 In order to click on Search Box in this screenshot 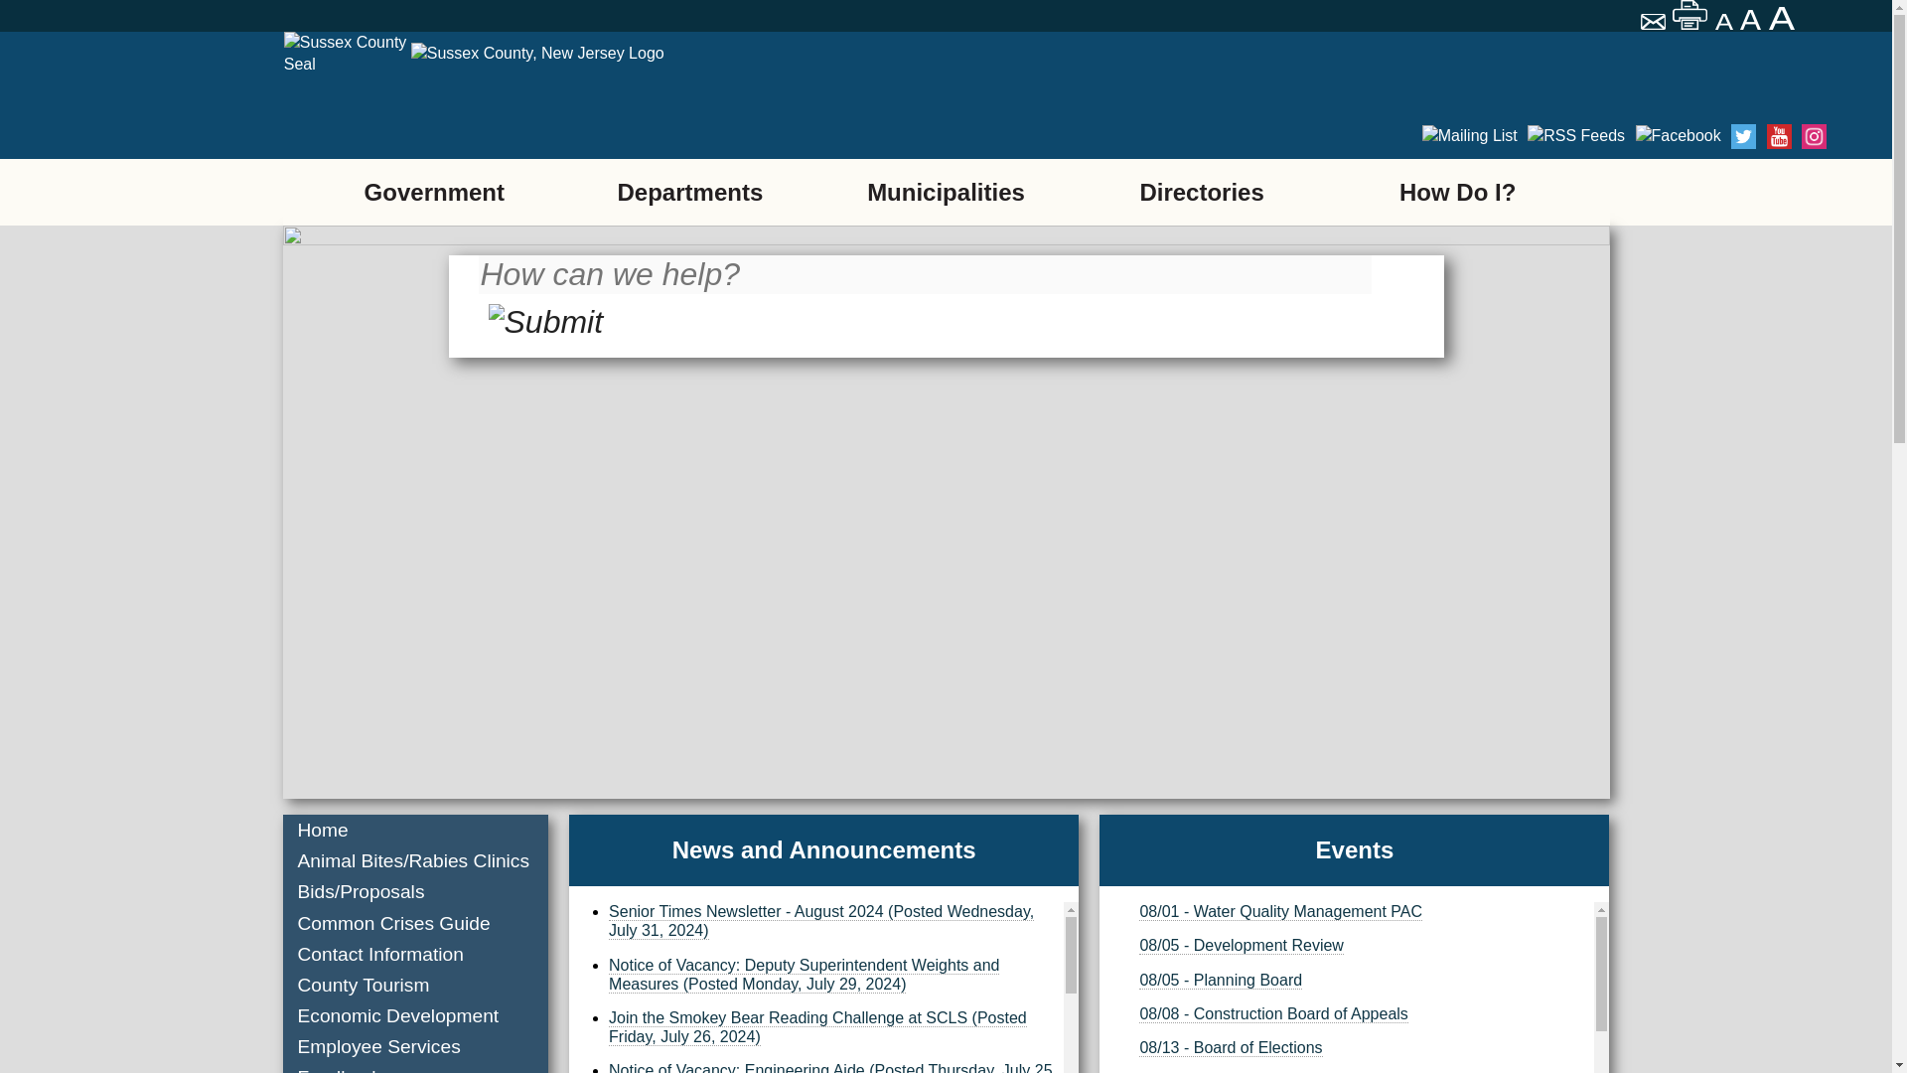, I will do `click(924, 274)`.